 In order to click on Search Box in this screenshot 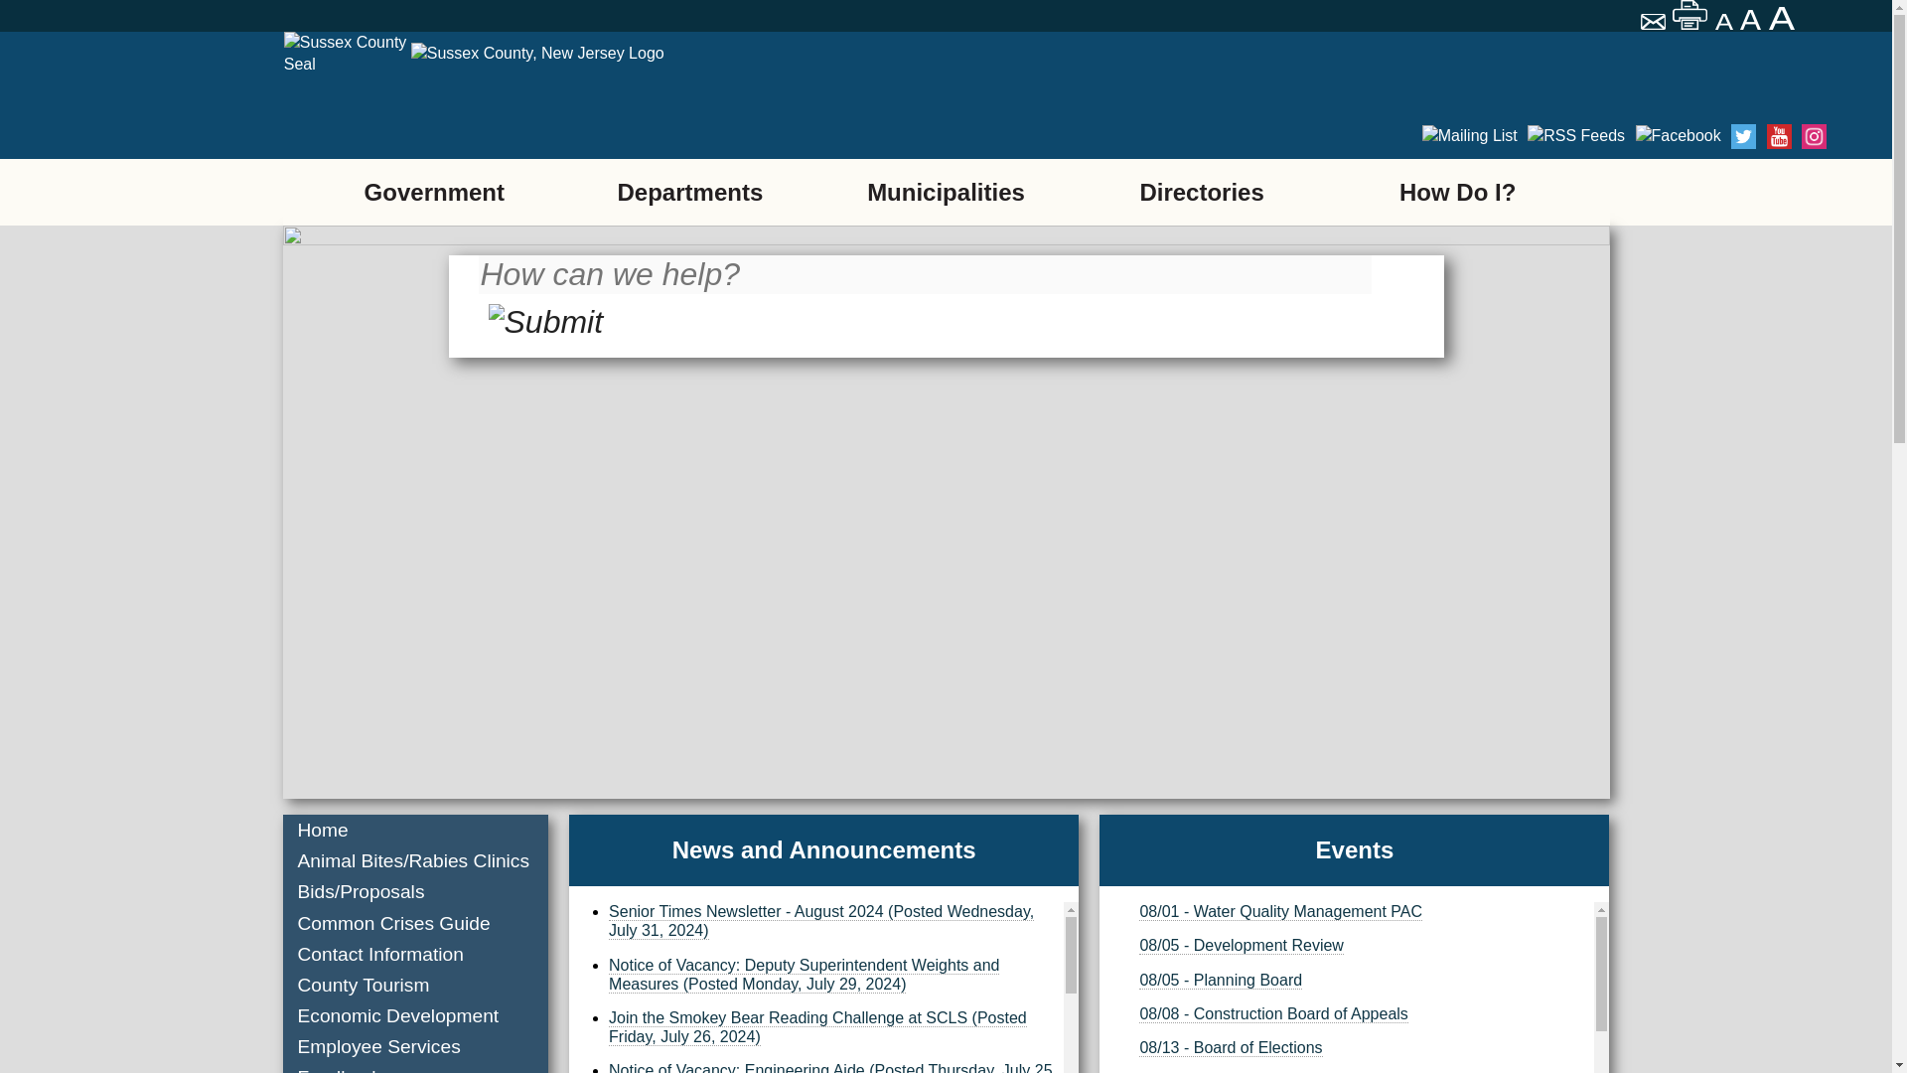, I will do `click(924, 274)`.